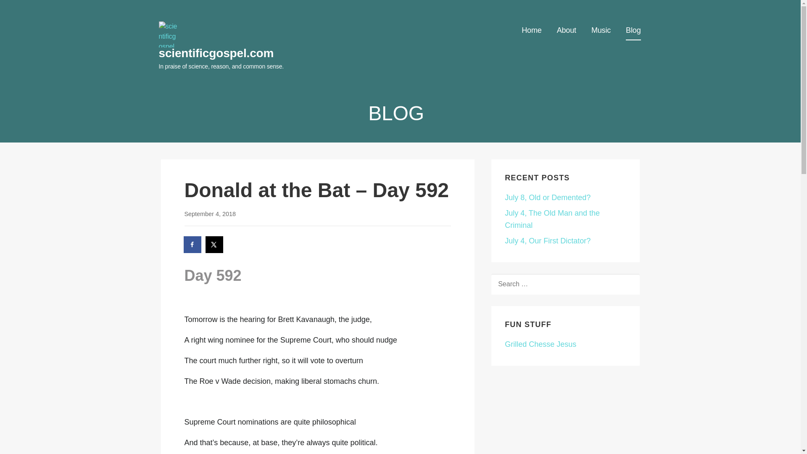 The width and height of the screenshot is (807, 454). Describe the element at coordinates (541, 344) in the screenshot. I see `Where will those spunky deities show up next?` at that location.